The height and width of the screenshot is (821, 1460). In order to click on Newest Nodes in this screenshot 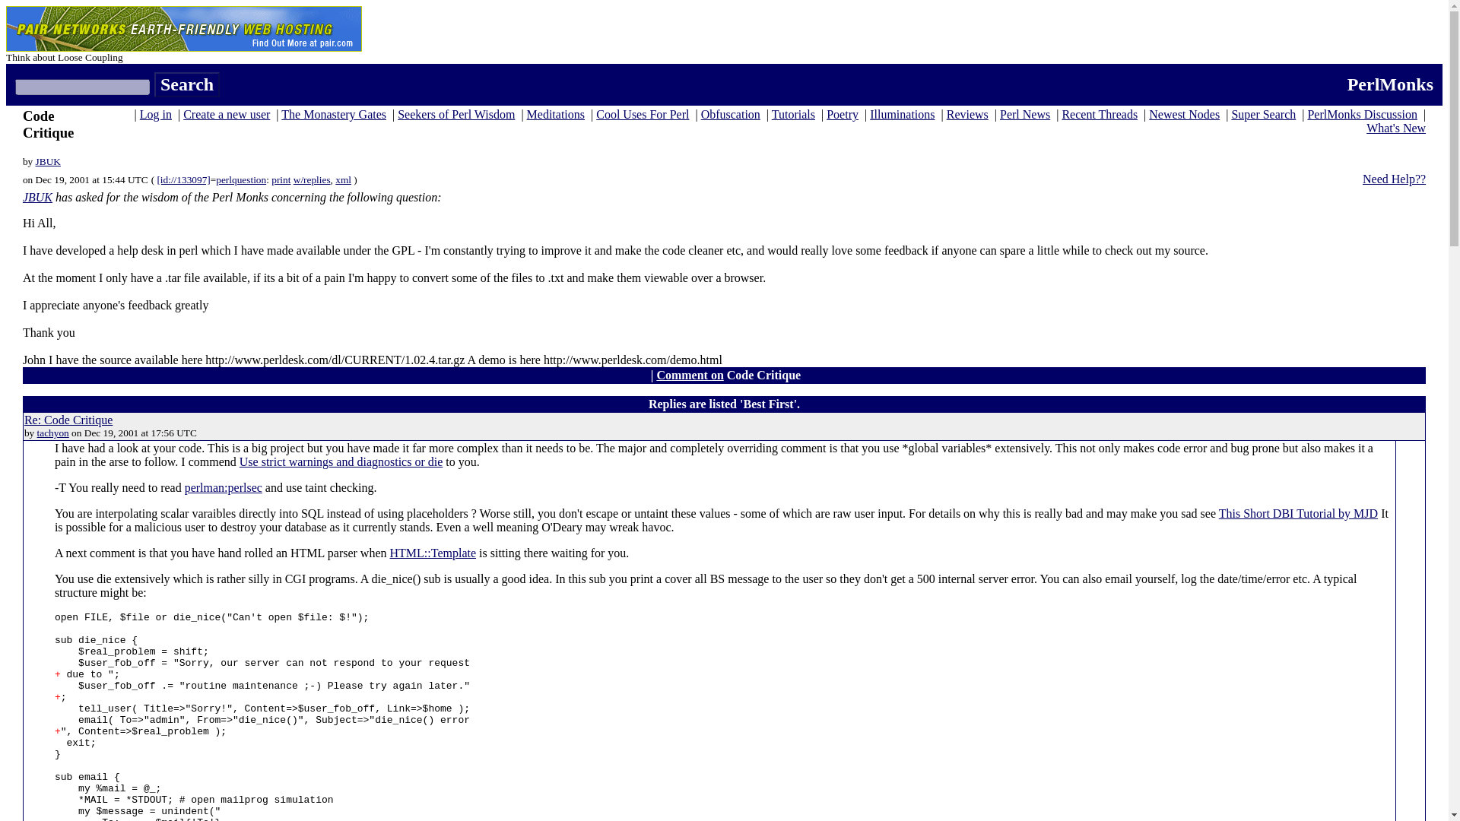, I will do `click(1184, 114)`.